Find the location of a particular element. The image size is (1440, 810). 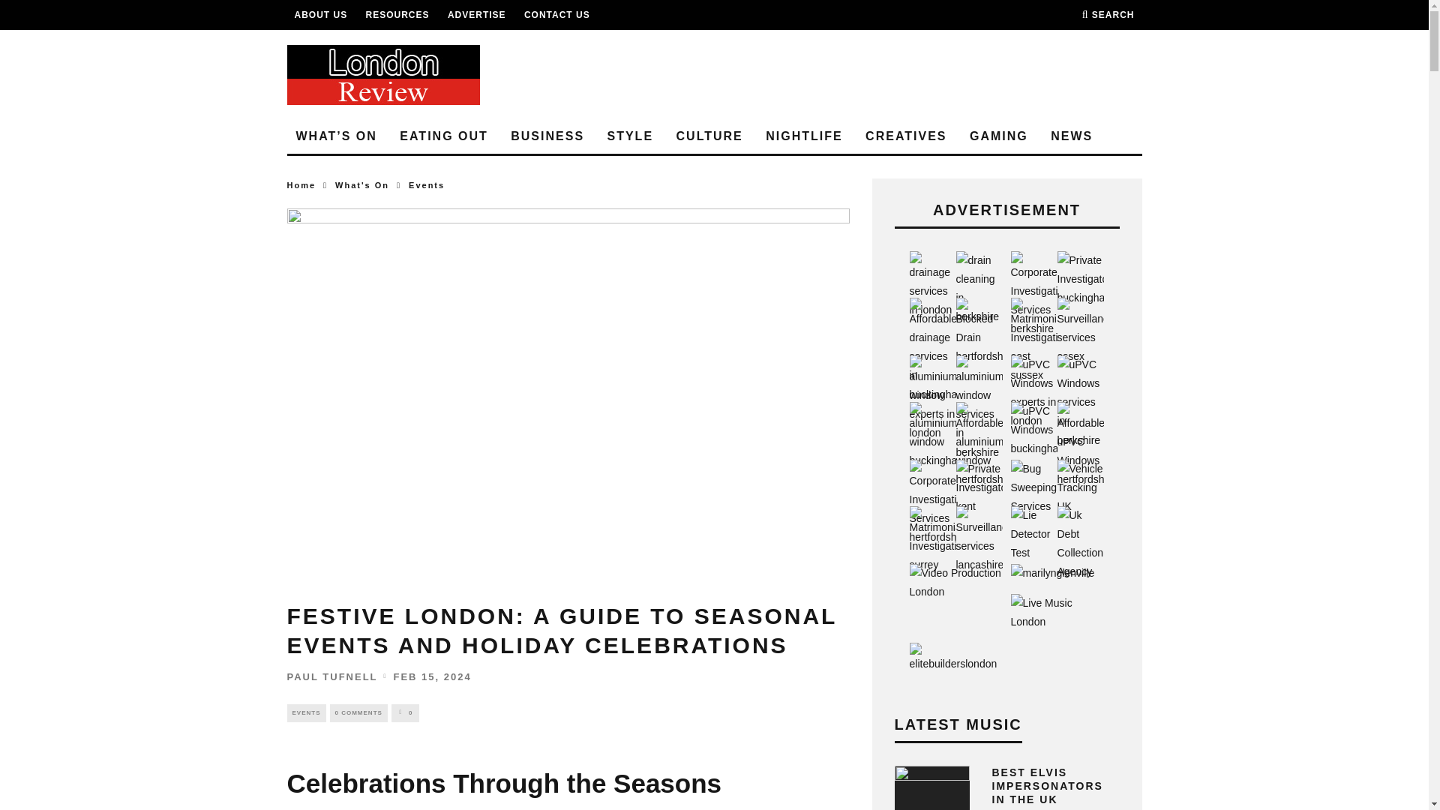

NIGHTLIFE is located at coordinates (804, 136).